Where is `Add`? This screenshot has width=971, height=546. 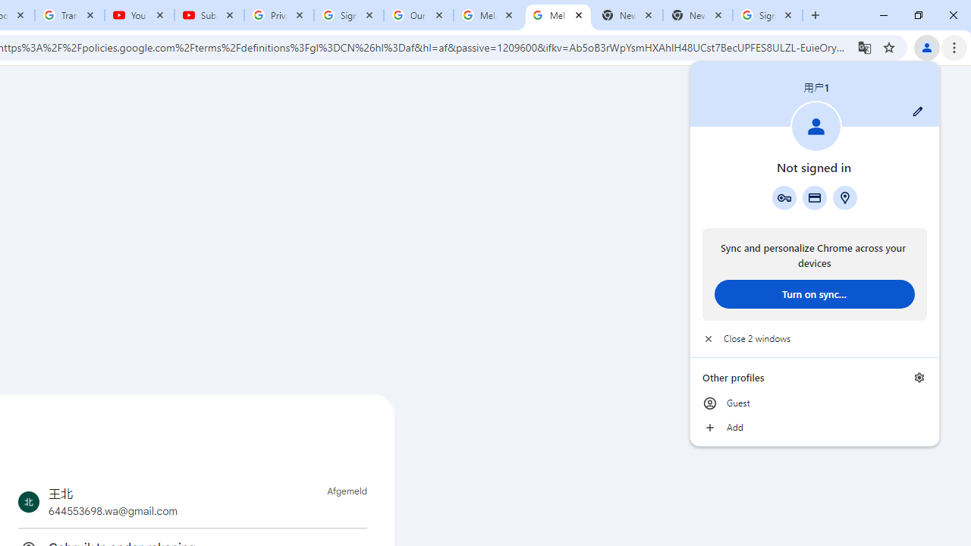 Add is located at coordinates (815, 428).